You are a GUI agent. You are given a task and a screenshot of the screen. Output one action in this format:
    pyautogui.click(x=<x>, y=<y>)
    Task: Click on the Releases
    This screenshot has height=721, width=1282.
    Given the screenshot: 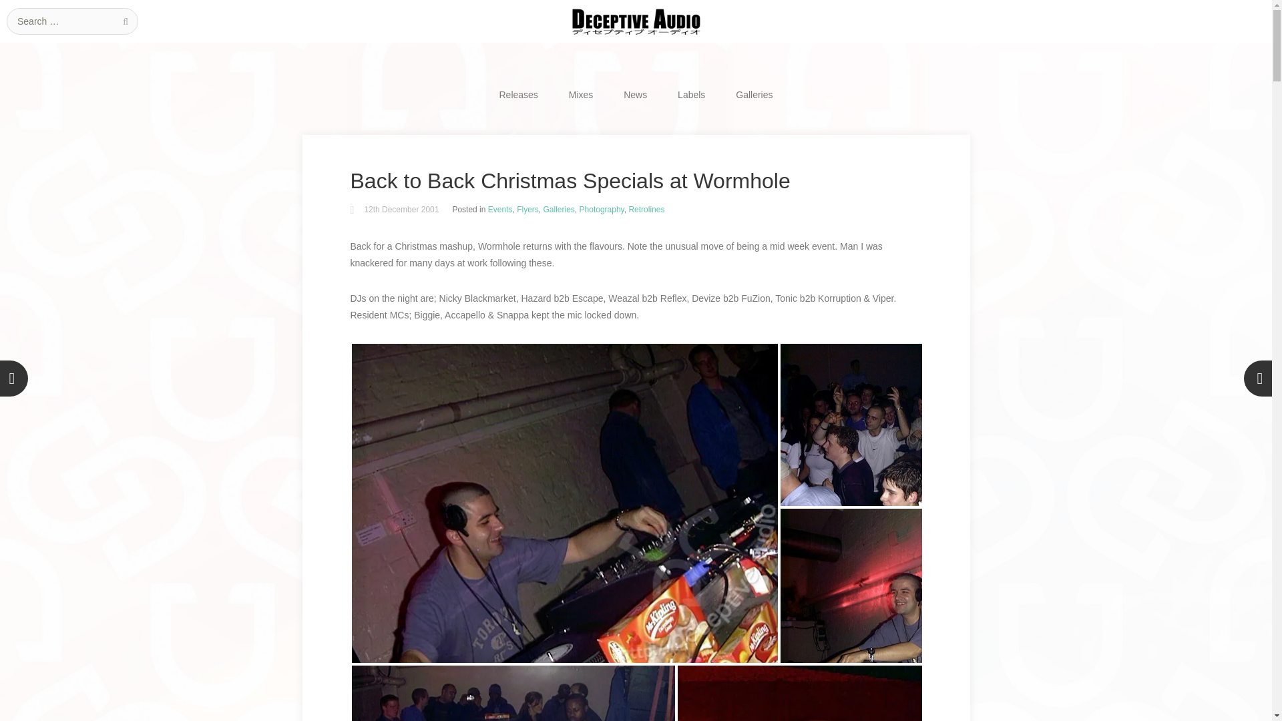 What is the action you would take?
    pyautogui.click(x=517, y=95)
    